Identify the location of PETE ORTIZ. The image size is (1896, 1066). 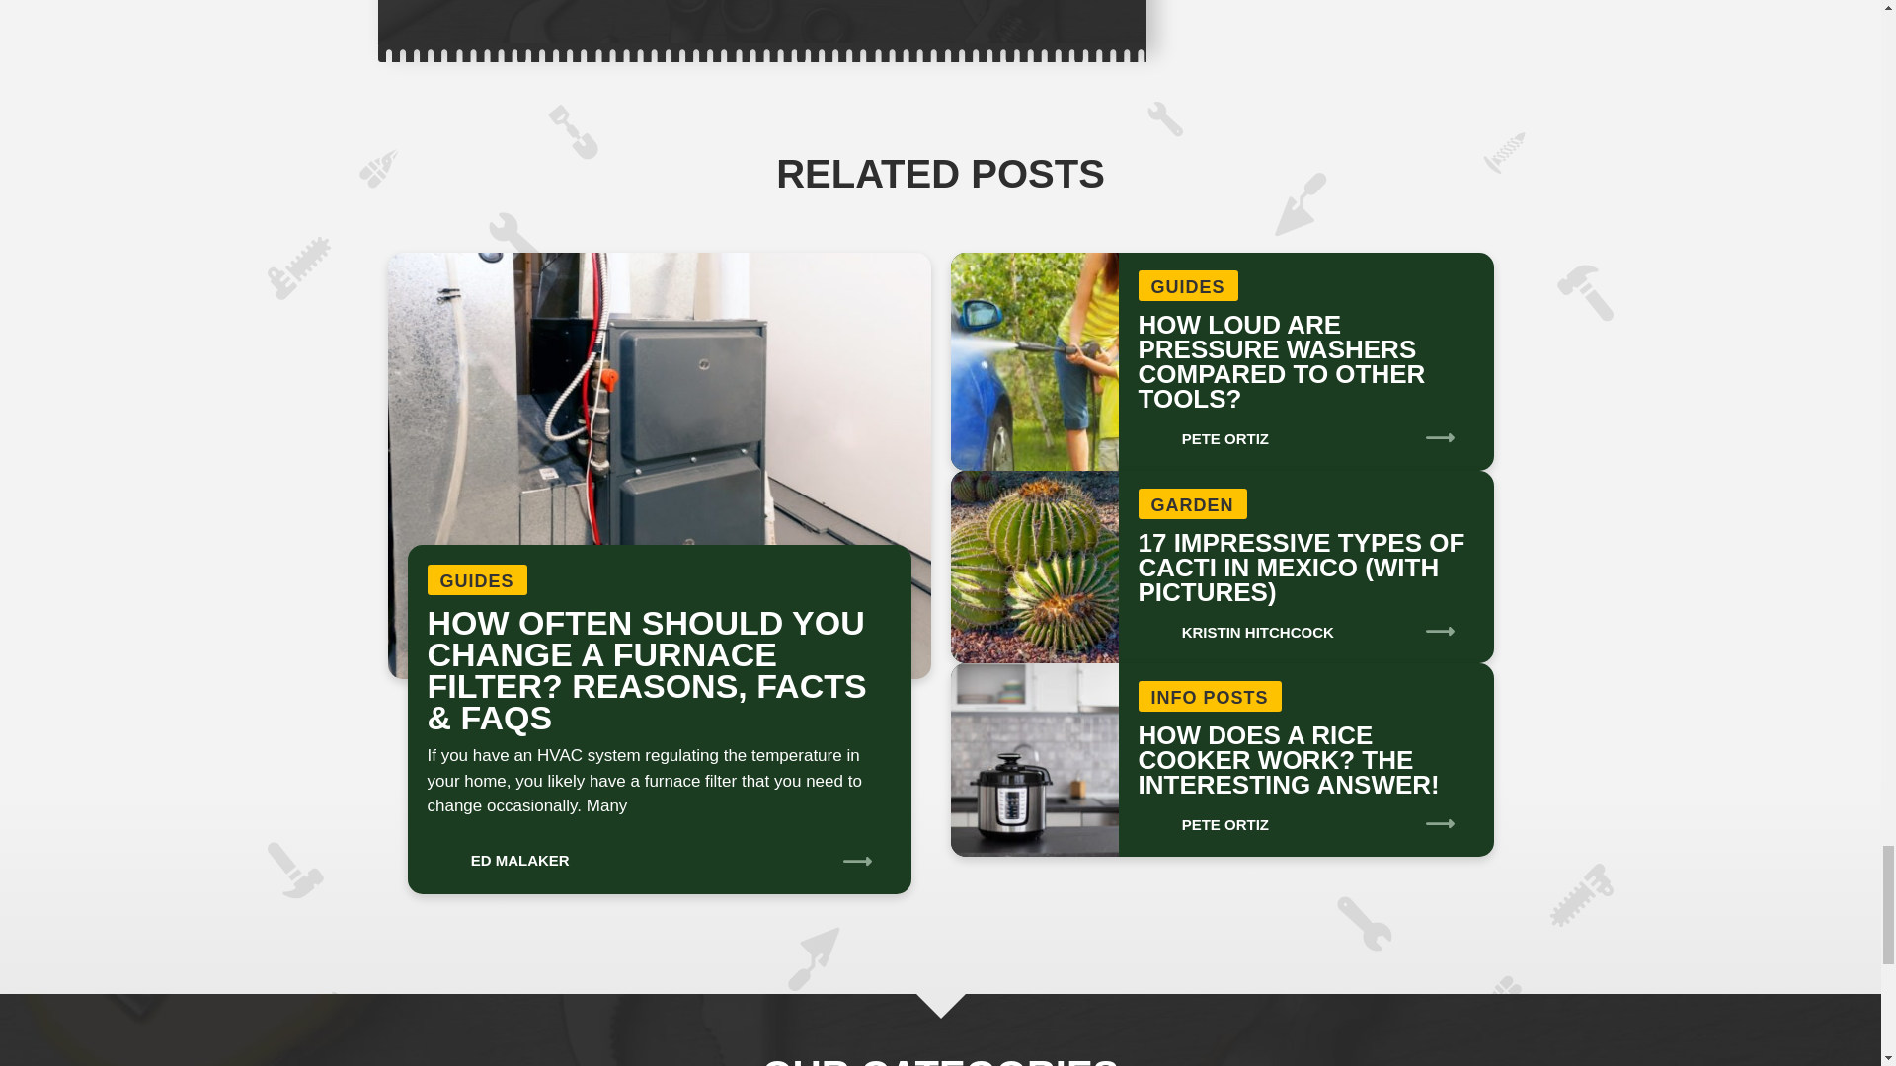
(1203, 432).